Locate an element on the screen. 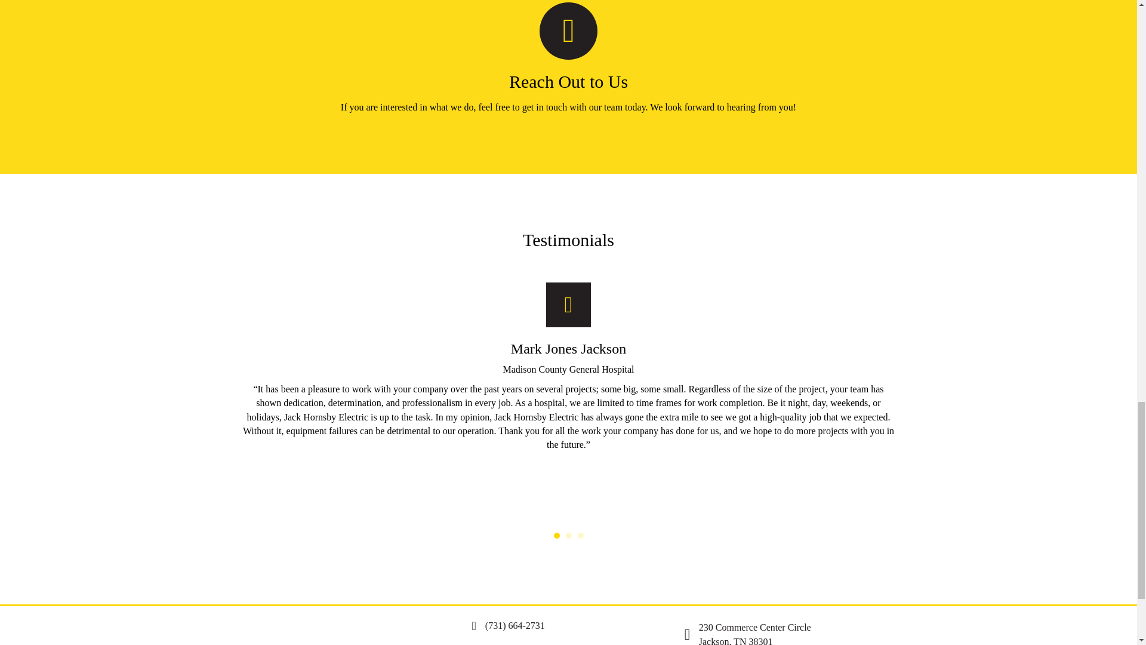  3 is located at coordinates (580, 535).